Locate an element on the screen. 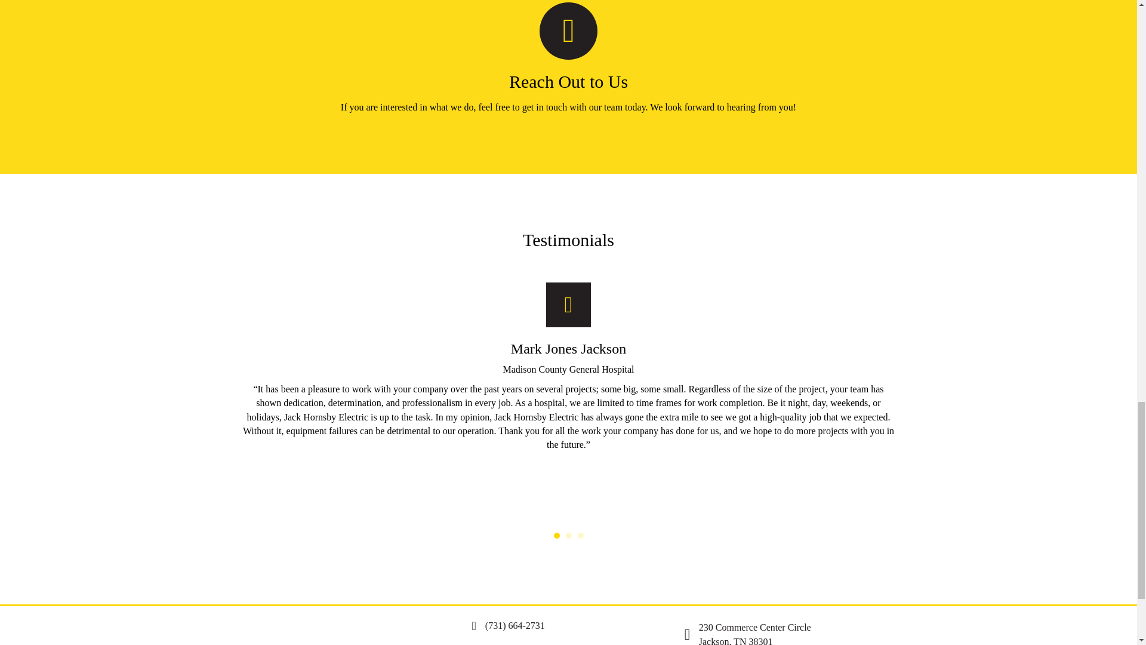  3 is located at coordinates (580, 535).